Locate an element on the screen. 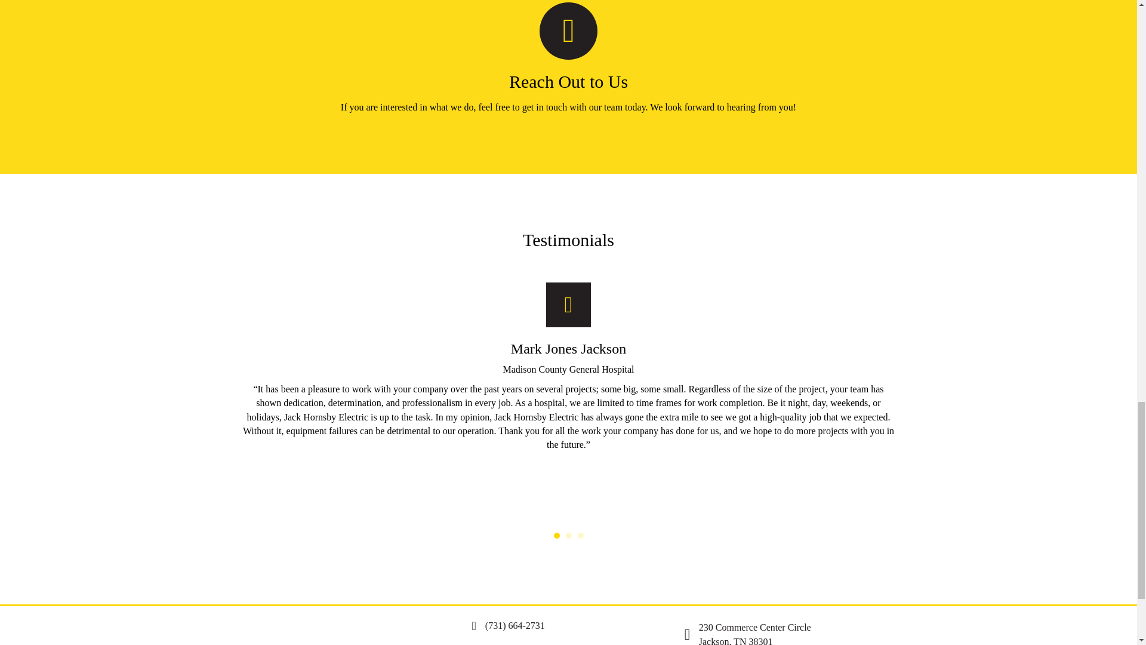  3 is located at coordinates (580, 535).